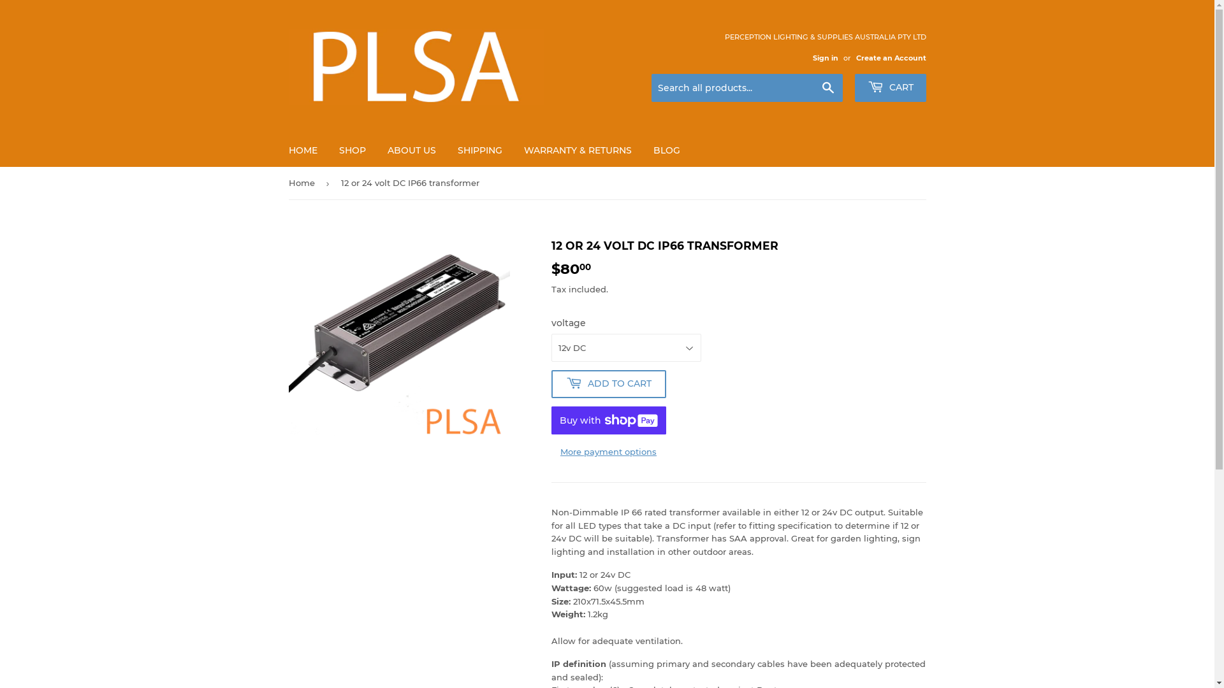 The width and height of the screenshot is (1224, 688). What do you see at coordinates (608, 452) in the screenshot?
I see `More payment options` at bounding box center [608, 452].